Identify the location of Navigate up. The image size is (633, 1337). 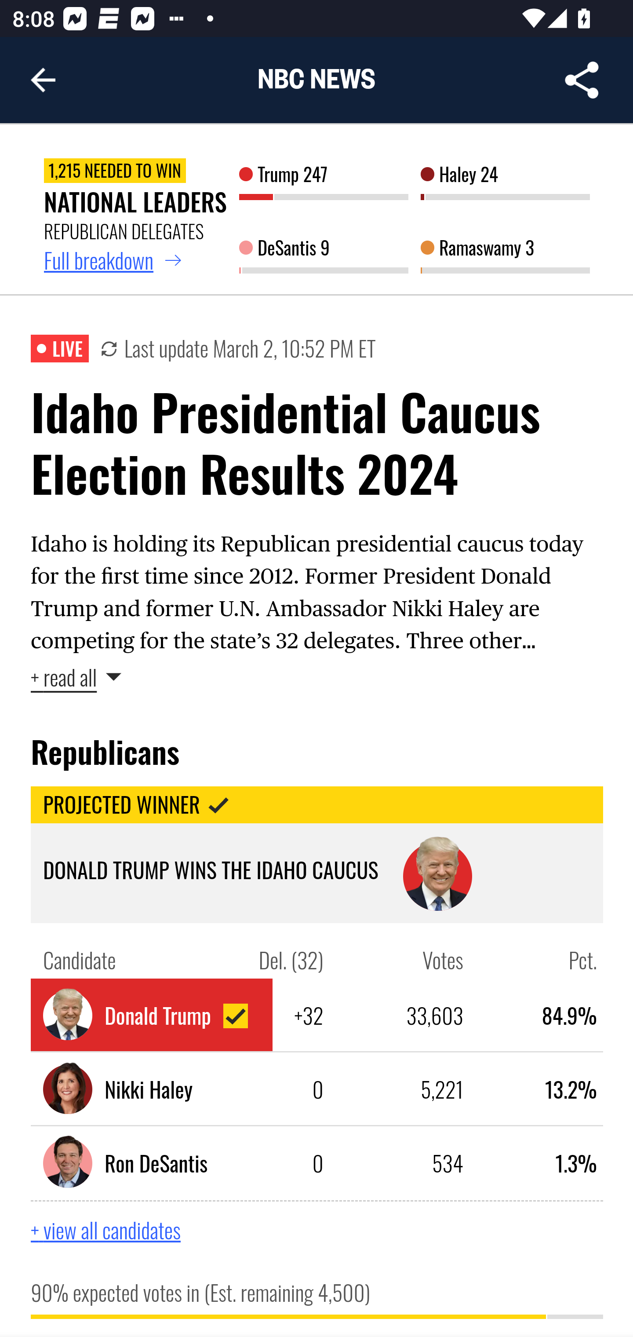
(43, 80).